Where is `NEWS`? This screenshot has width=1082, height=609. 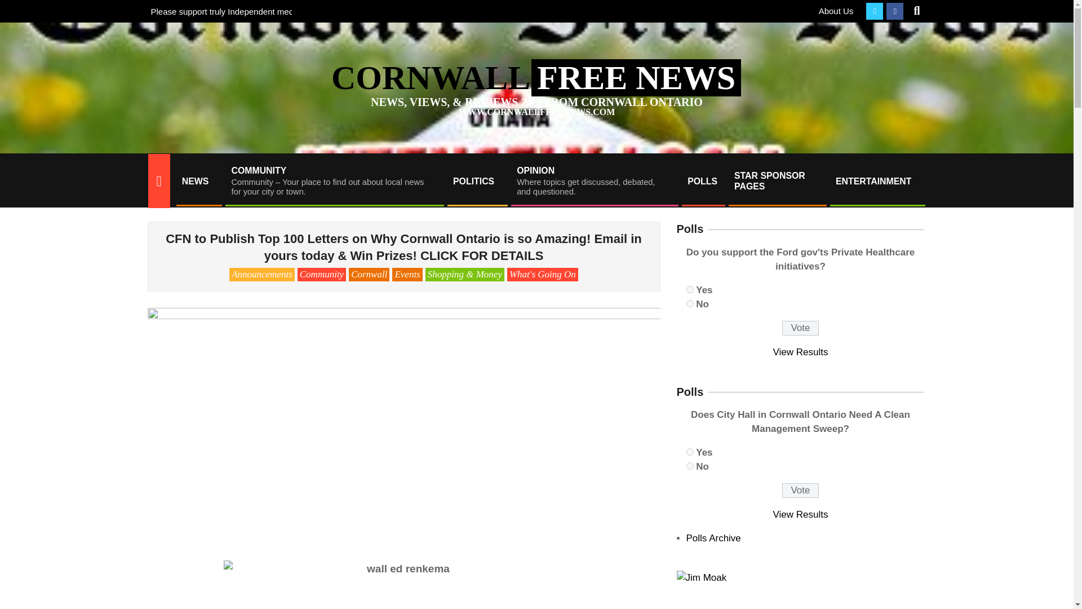
NEWS is located at coordinates (198, 181).